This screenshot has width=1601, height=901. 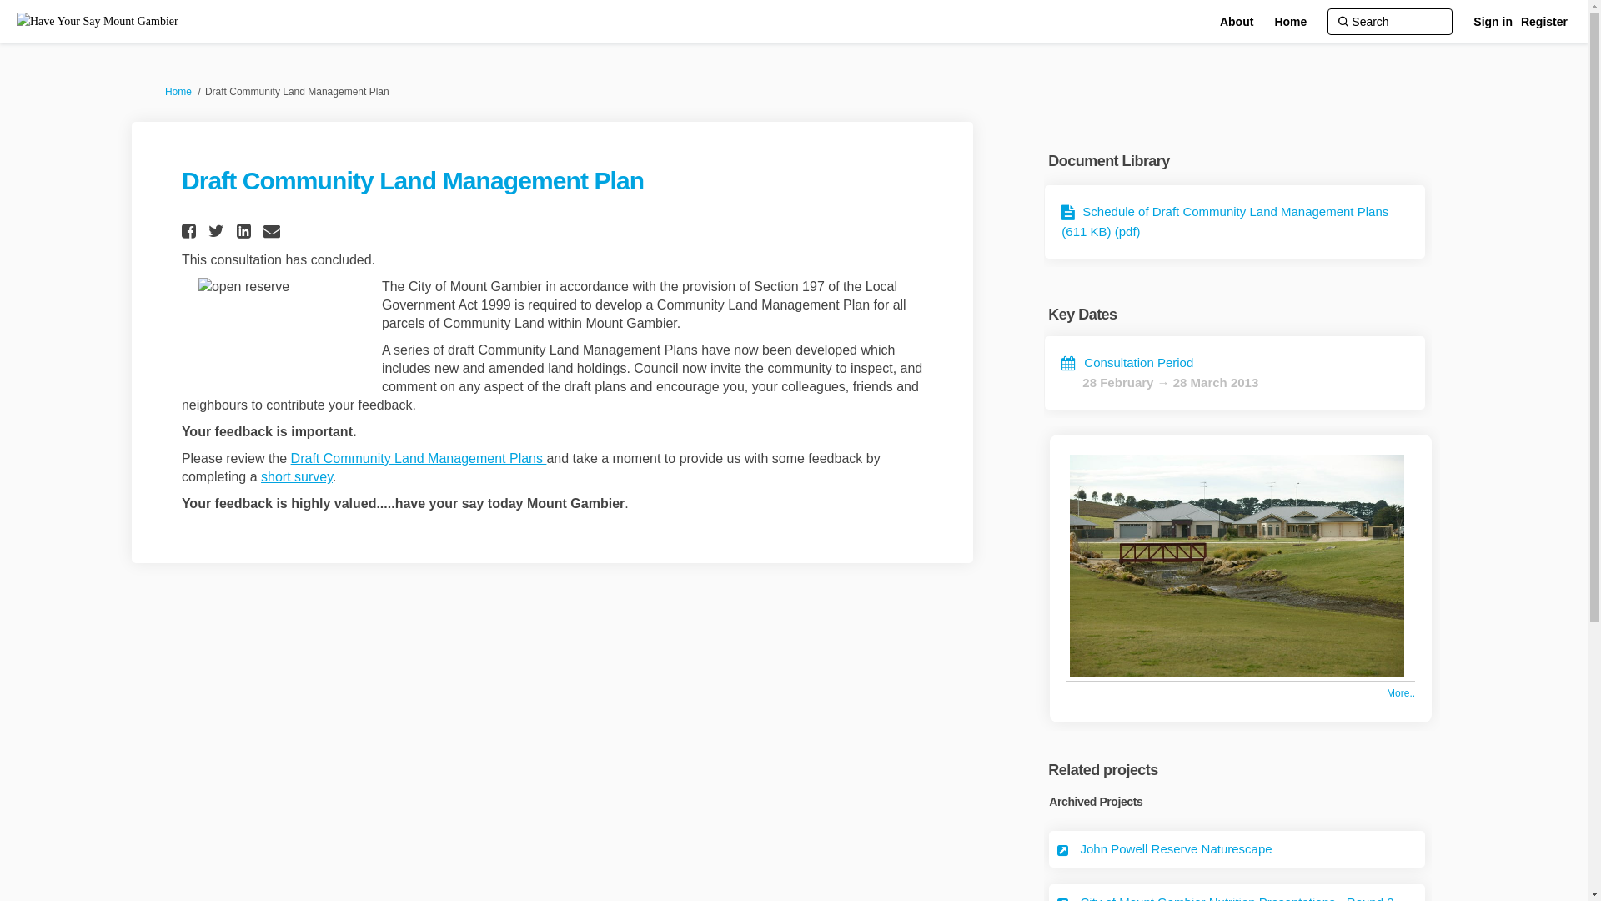 I want to click on Home, so click(x=178, y=92).